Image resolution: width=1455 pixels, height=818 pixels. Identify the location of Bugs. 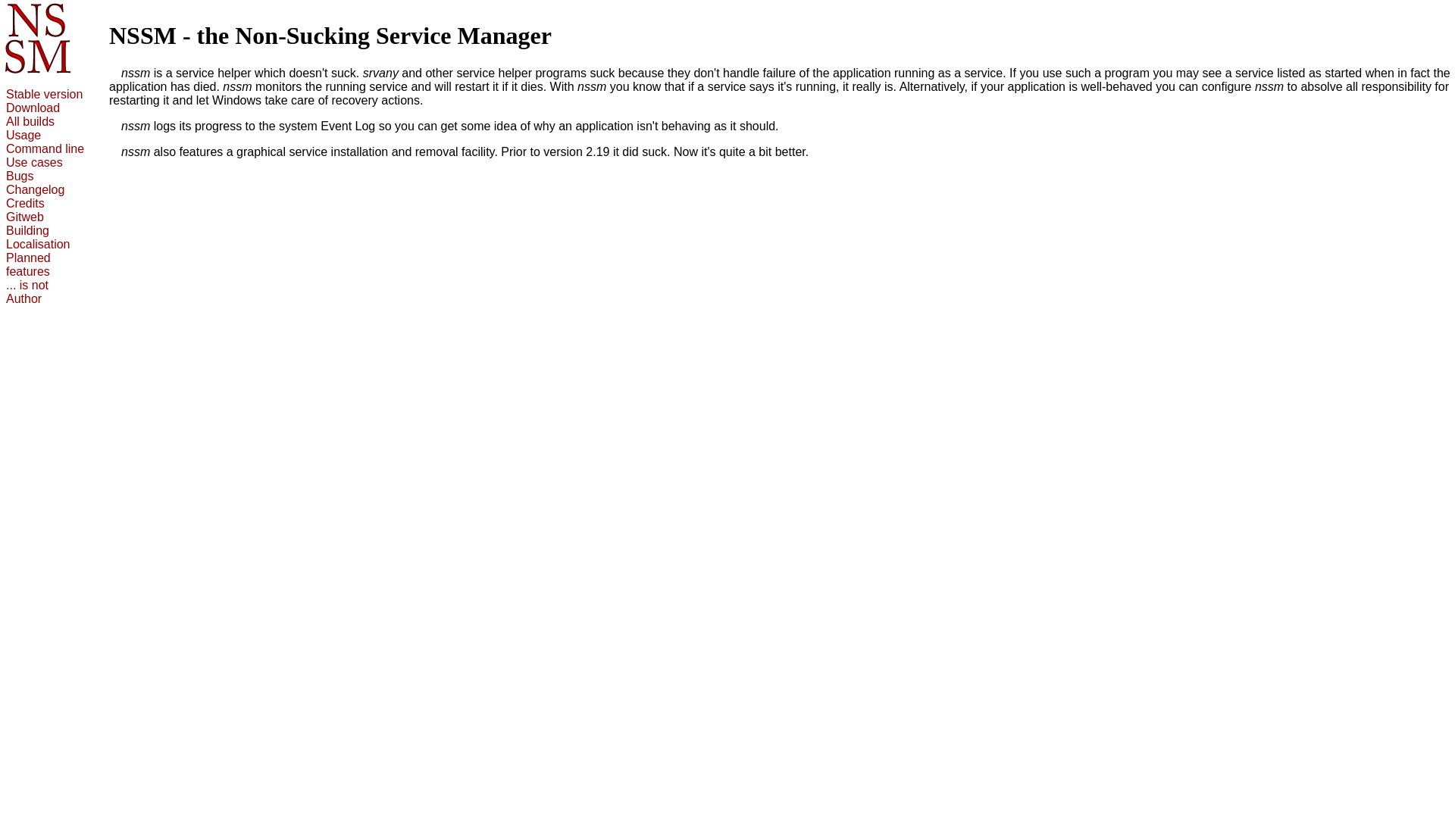
(20, 176).